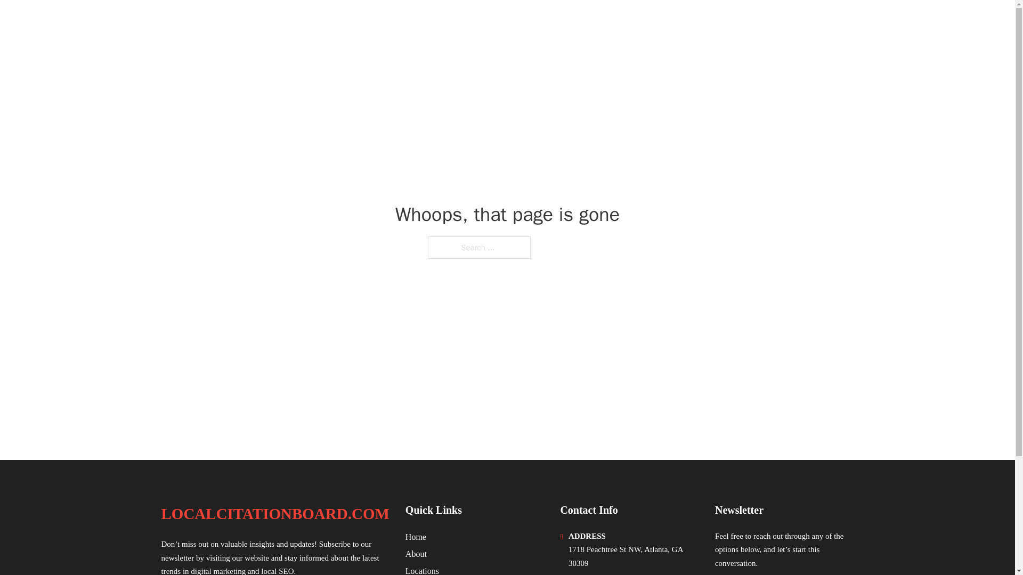 This screenshot has width=1023, height=575. What do you see at coordinates (772, 22) in the screenshot?
I see `LOCATIONS` at bounding box center [772, 22].